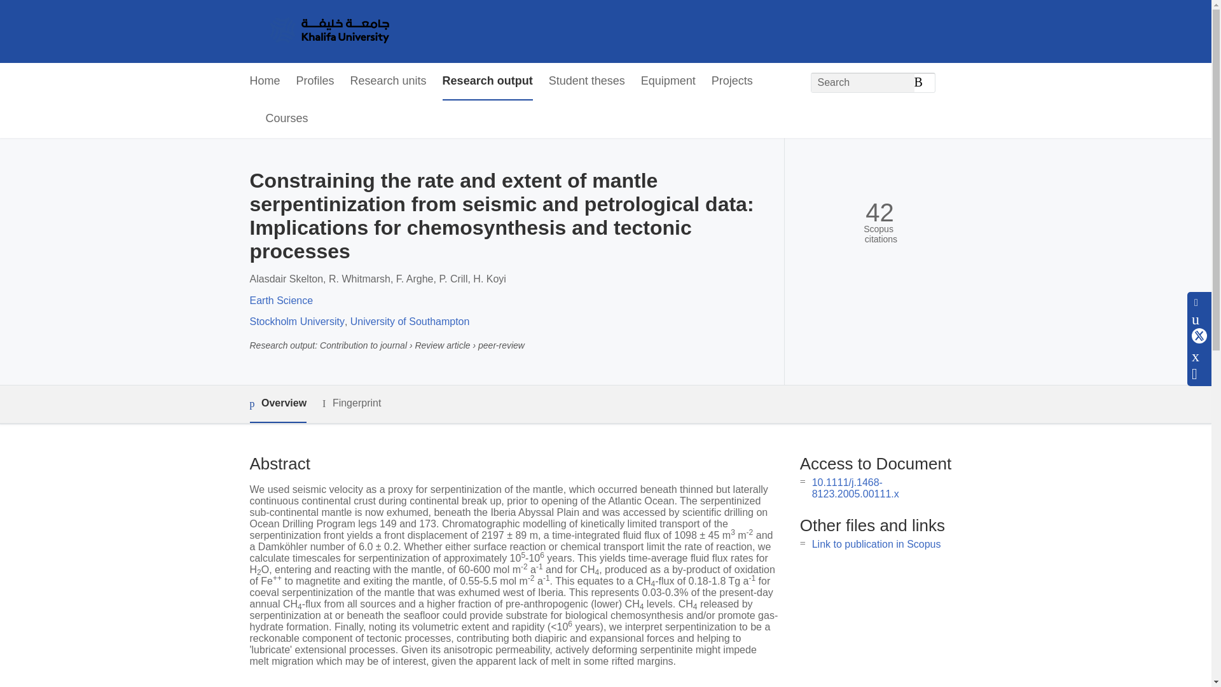 The height and width of the screenshot is (687, 1221). Describe the element at coordinates (277, 404) in the screenshot. I see `Overview` at that location.